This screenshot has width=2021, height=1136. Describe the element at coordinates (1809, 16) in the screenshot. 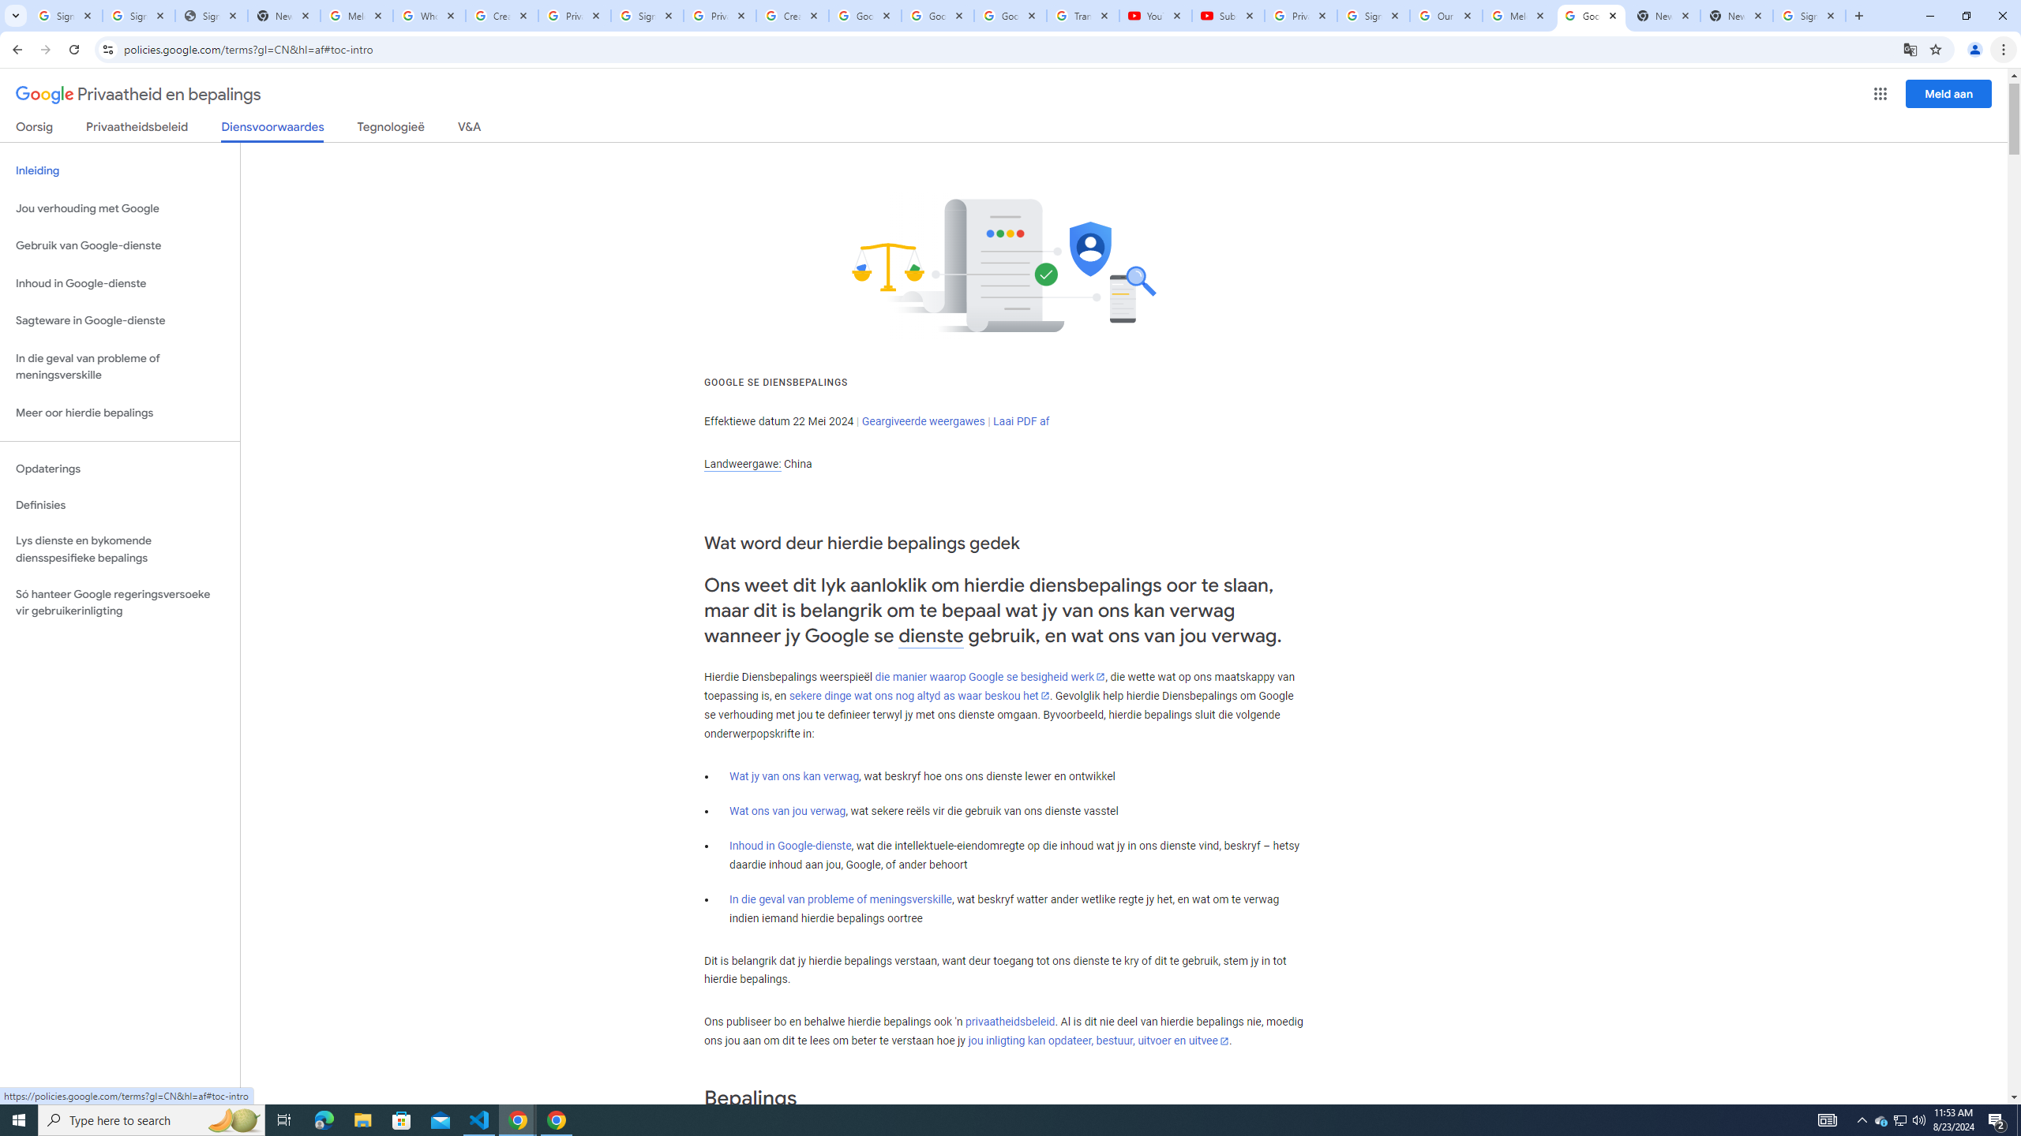

I see `Sign in - Google Accounts` at that location.